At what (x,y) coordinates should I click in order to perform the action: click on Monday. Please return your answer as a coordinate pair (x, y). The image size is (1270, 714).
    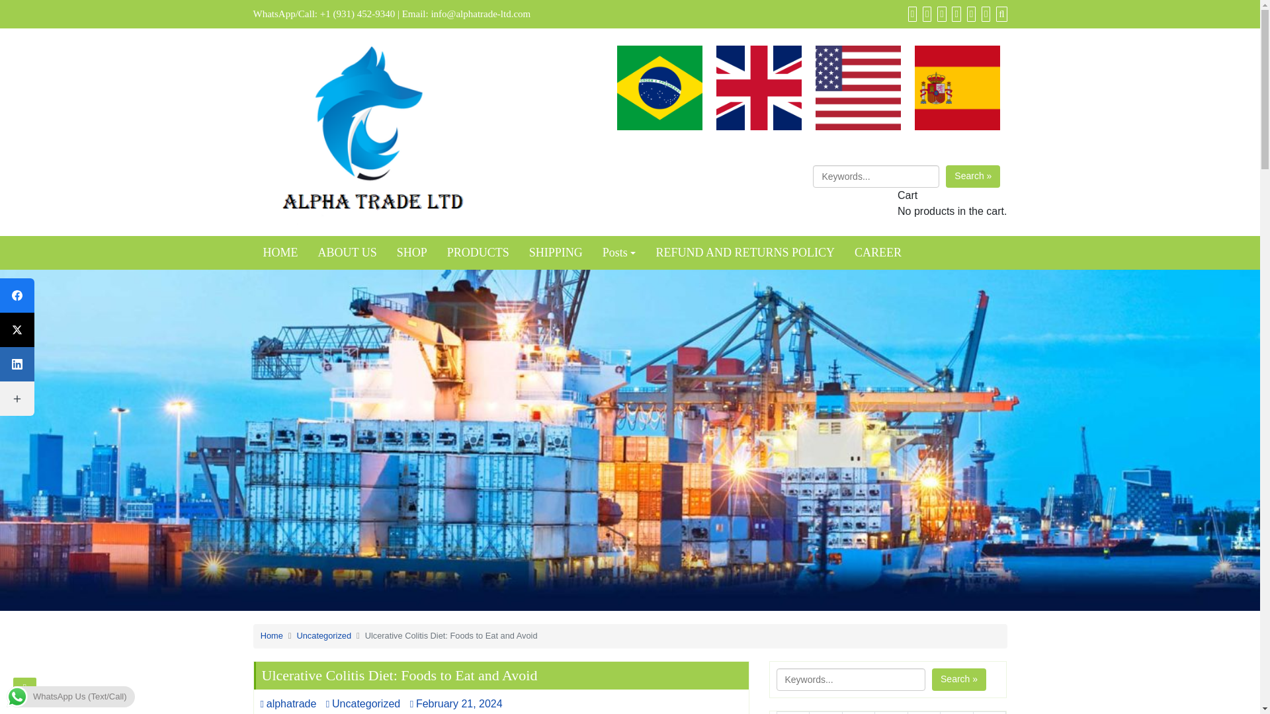
    Looking at the image, I should click on (792, 713).